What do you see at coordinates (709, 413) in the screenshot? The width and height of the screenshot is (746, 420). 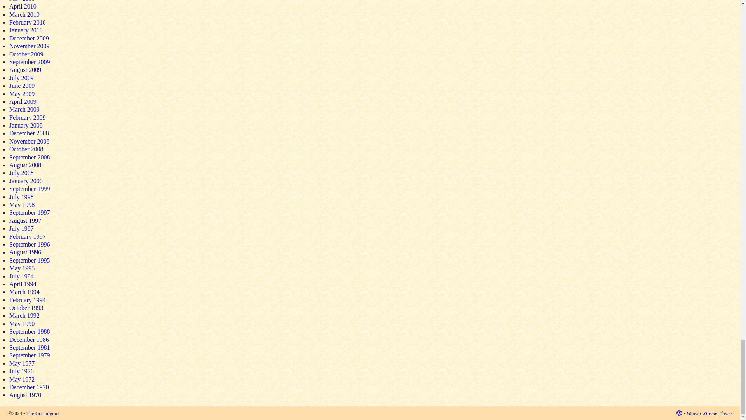 I see `Weaver Xtreme Theme` at bounding box center [709, 413].